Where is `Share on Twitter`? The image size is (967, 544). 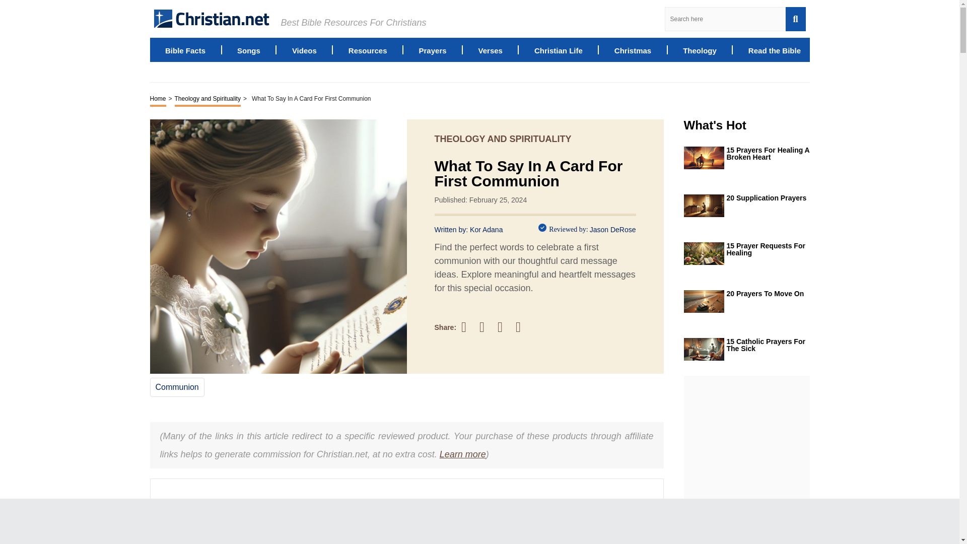
Share on Twitter is located at coordinates (487, 327).